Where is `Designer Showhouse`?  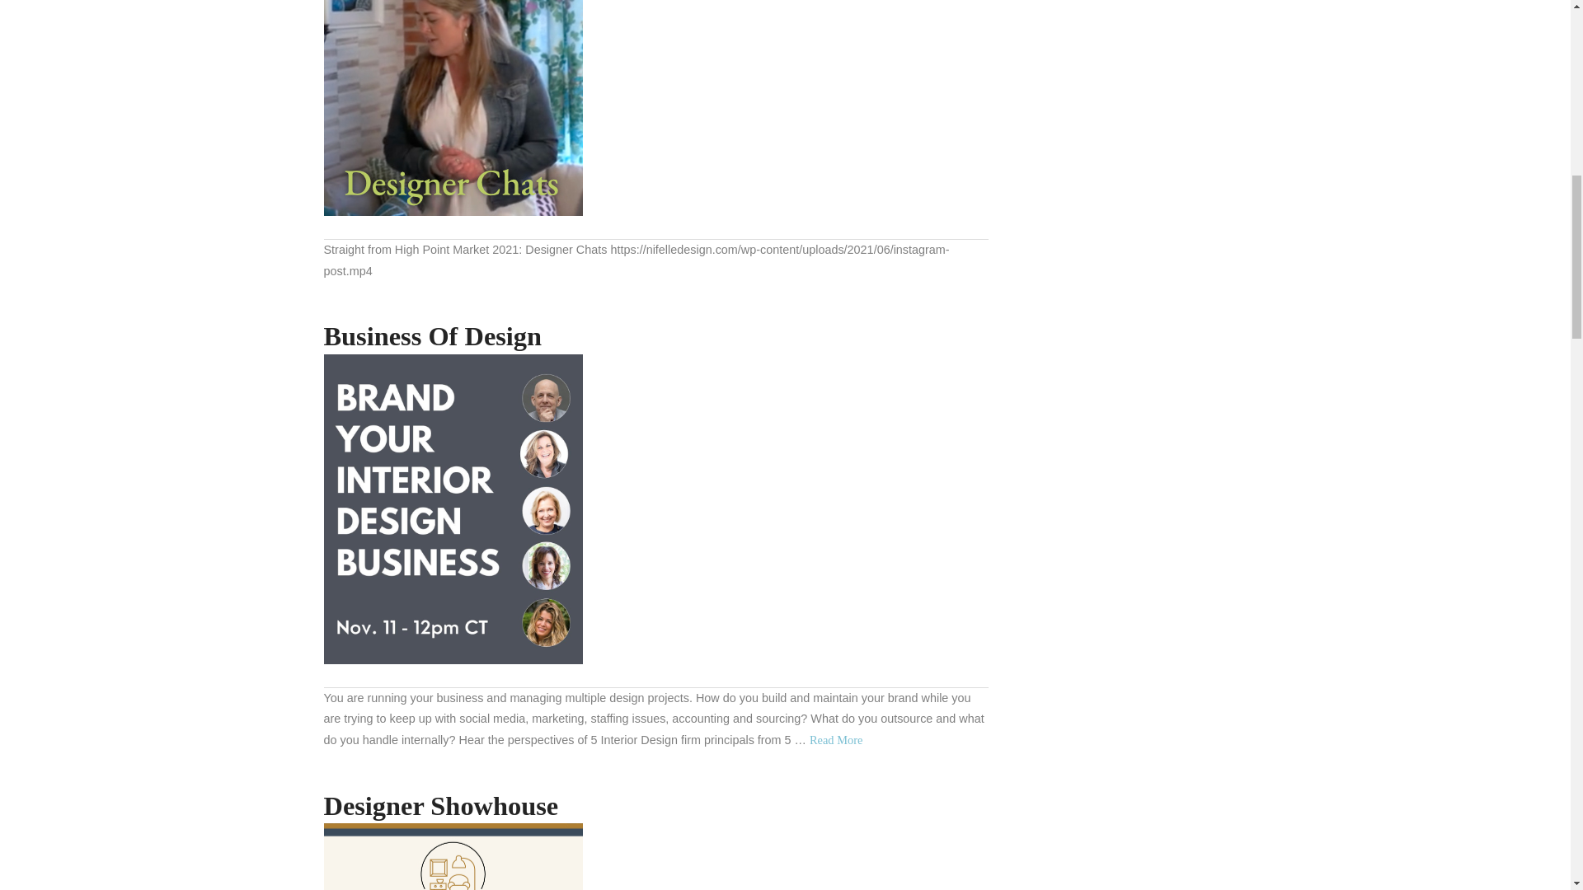 Designer Showhouse is located at coordinates (452, 857).